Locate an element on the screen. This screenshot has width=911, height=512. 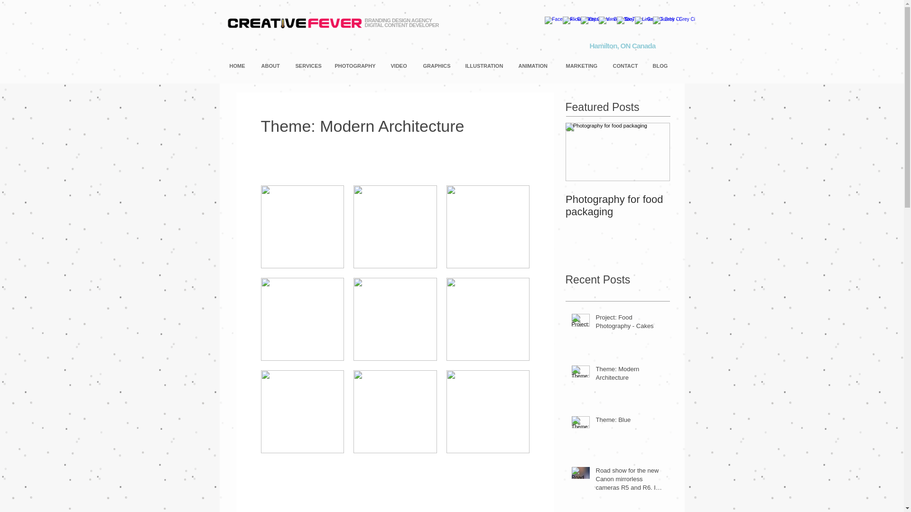
ABOUT is located at coordinates (273, 65).